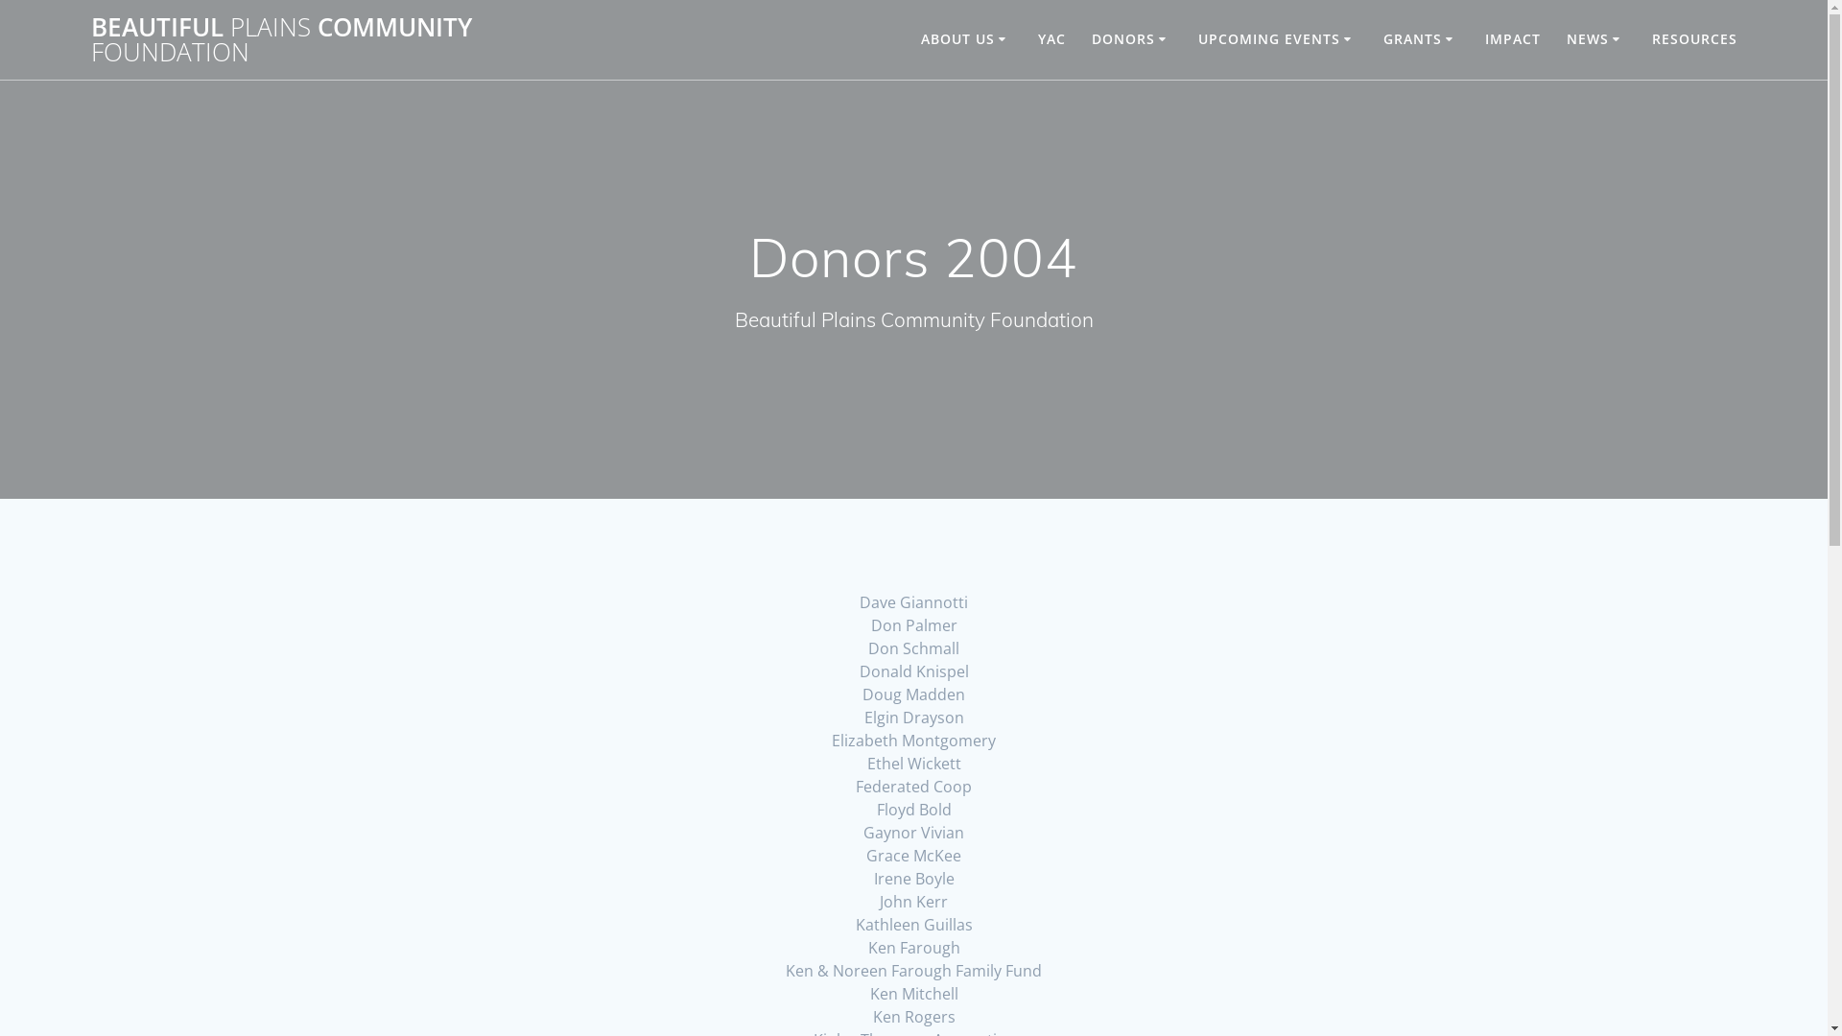 Image resolution: width=1842 pixels, height=1036 pixels. I want to click on NEWS, so click(1596, 39).